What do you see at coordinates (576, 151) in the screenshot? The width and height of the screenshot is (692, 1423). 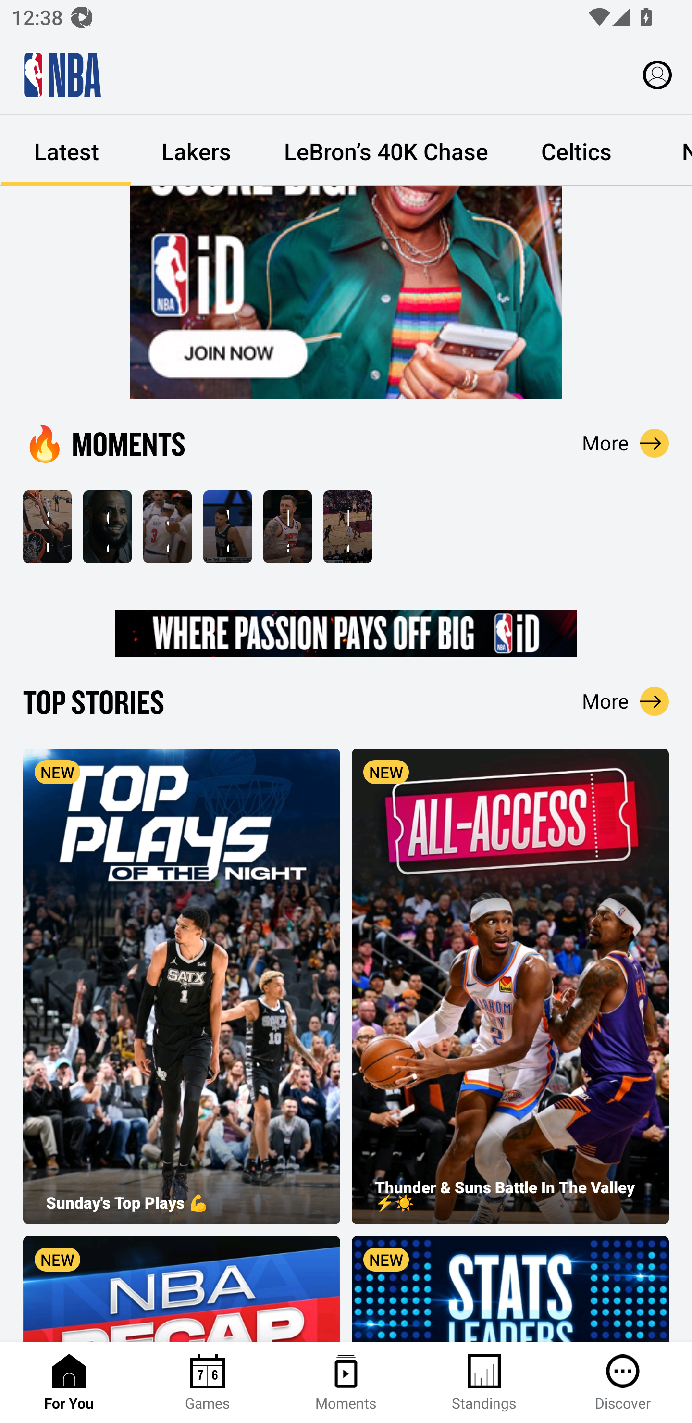 I see `Celtics` at bounding box center [576, 151].